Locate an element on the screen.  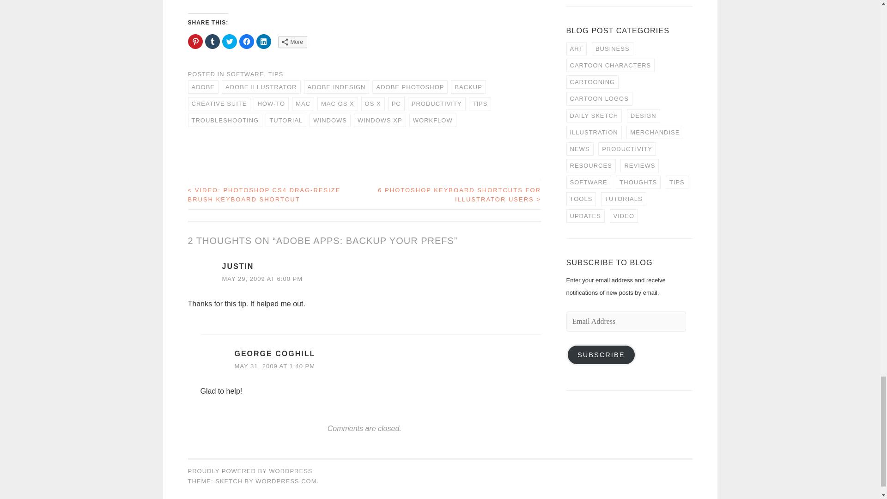
Click to share on LinkedIn is located at coordinates (263, 42).